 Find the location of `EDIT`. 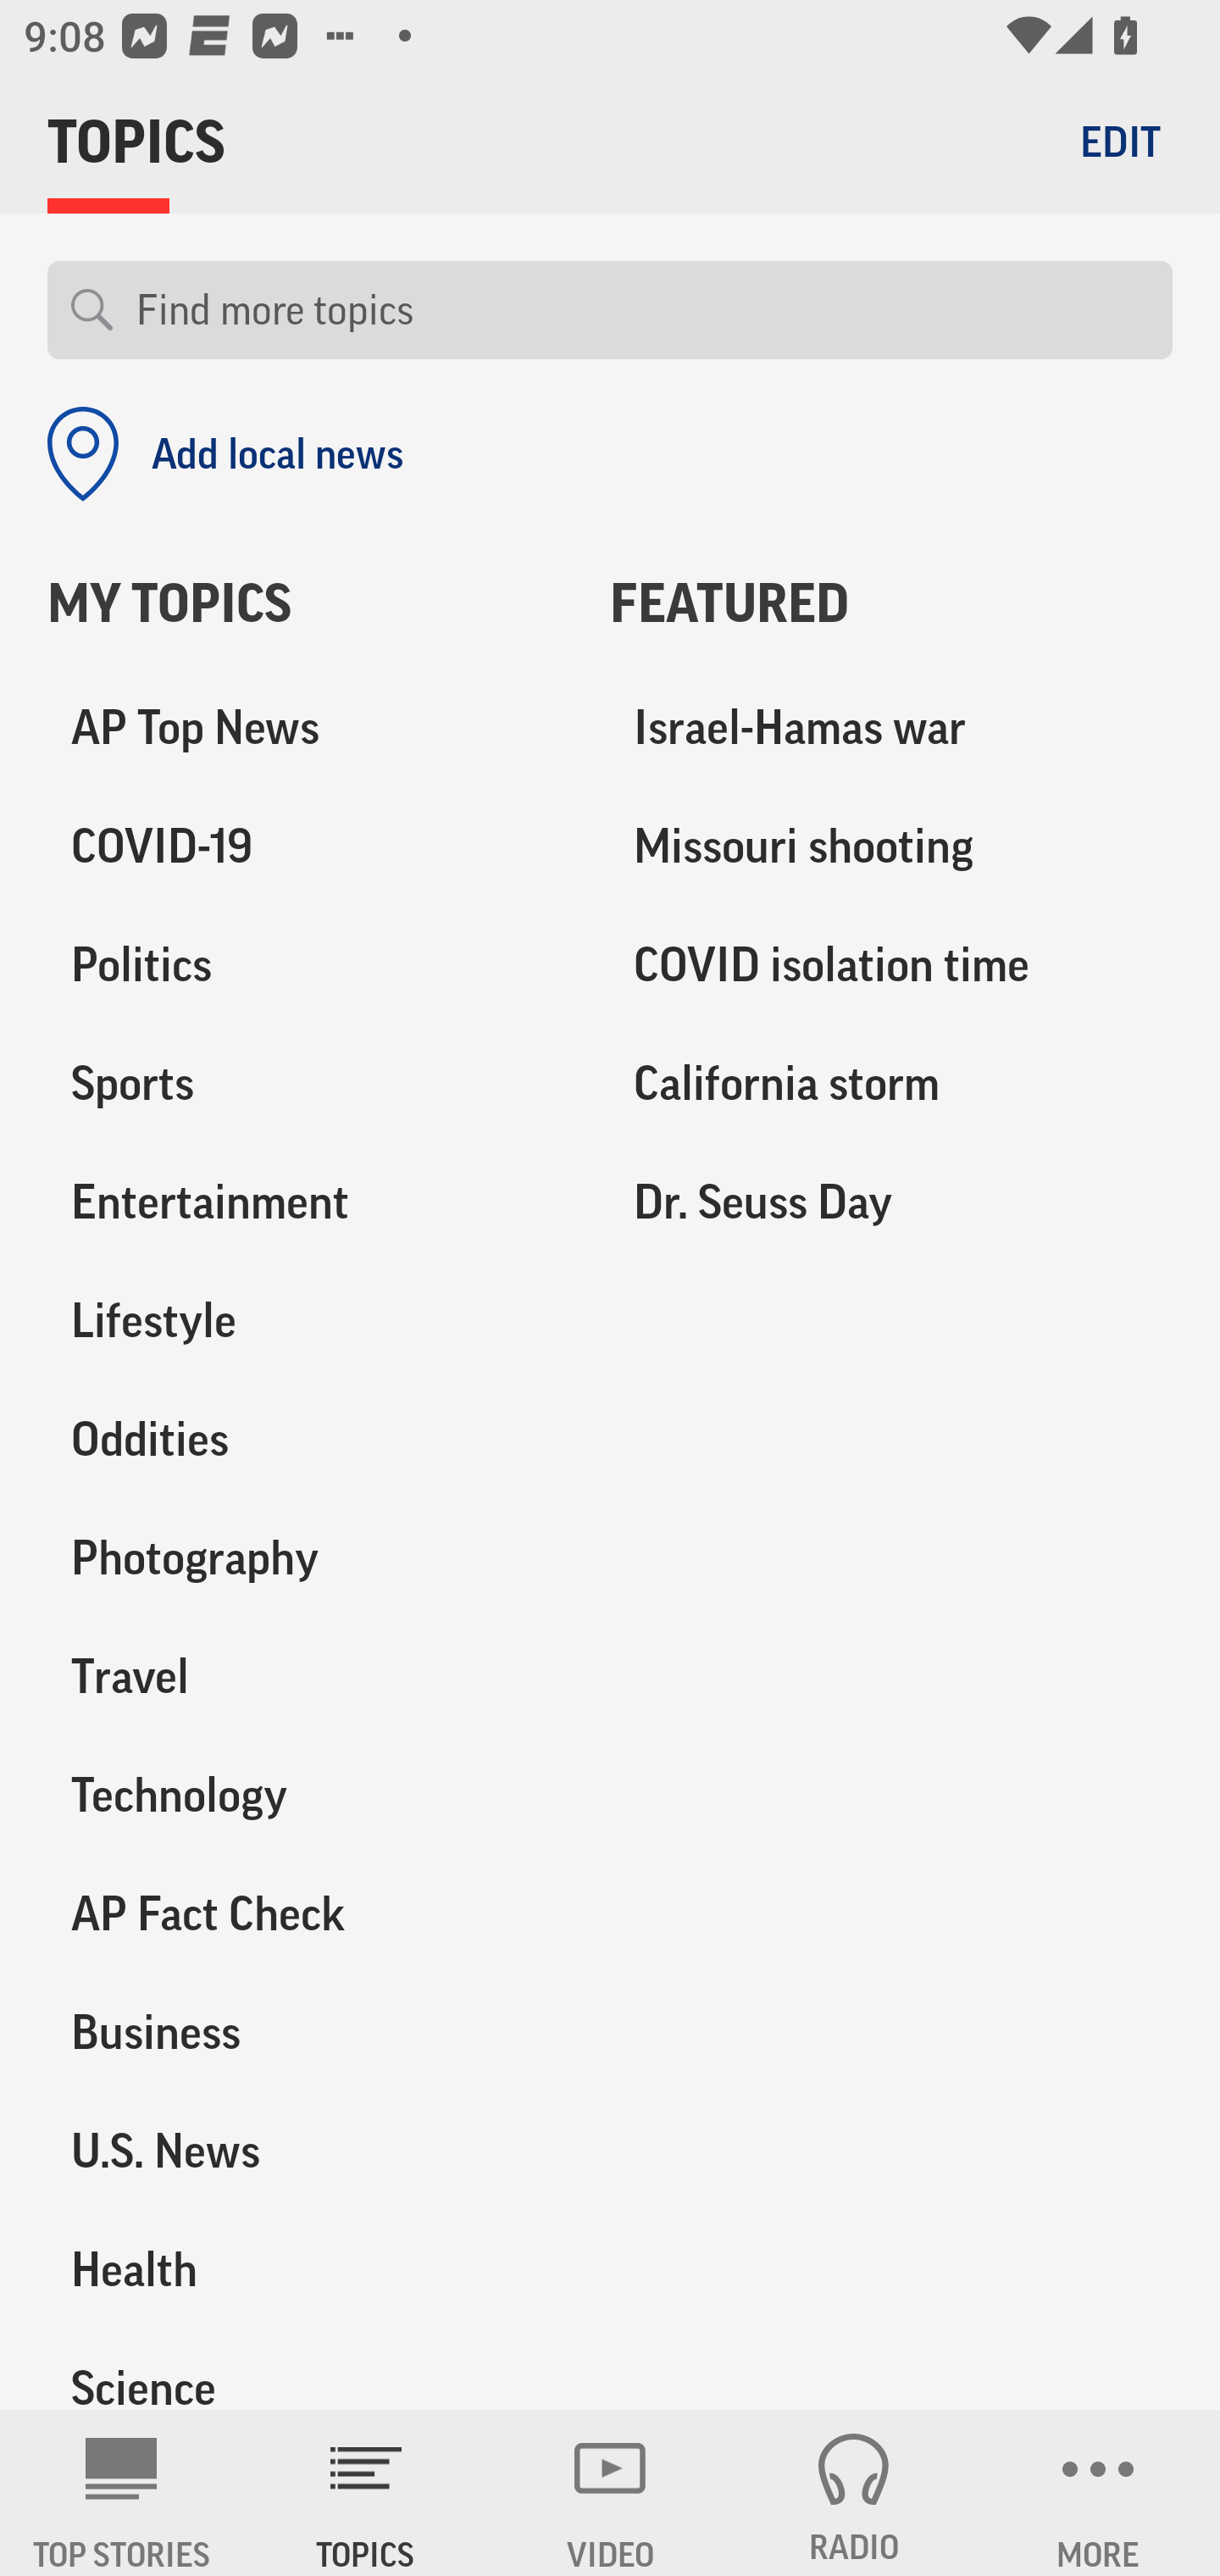

EDIT is located at coordinates (1120, 141).